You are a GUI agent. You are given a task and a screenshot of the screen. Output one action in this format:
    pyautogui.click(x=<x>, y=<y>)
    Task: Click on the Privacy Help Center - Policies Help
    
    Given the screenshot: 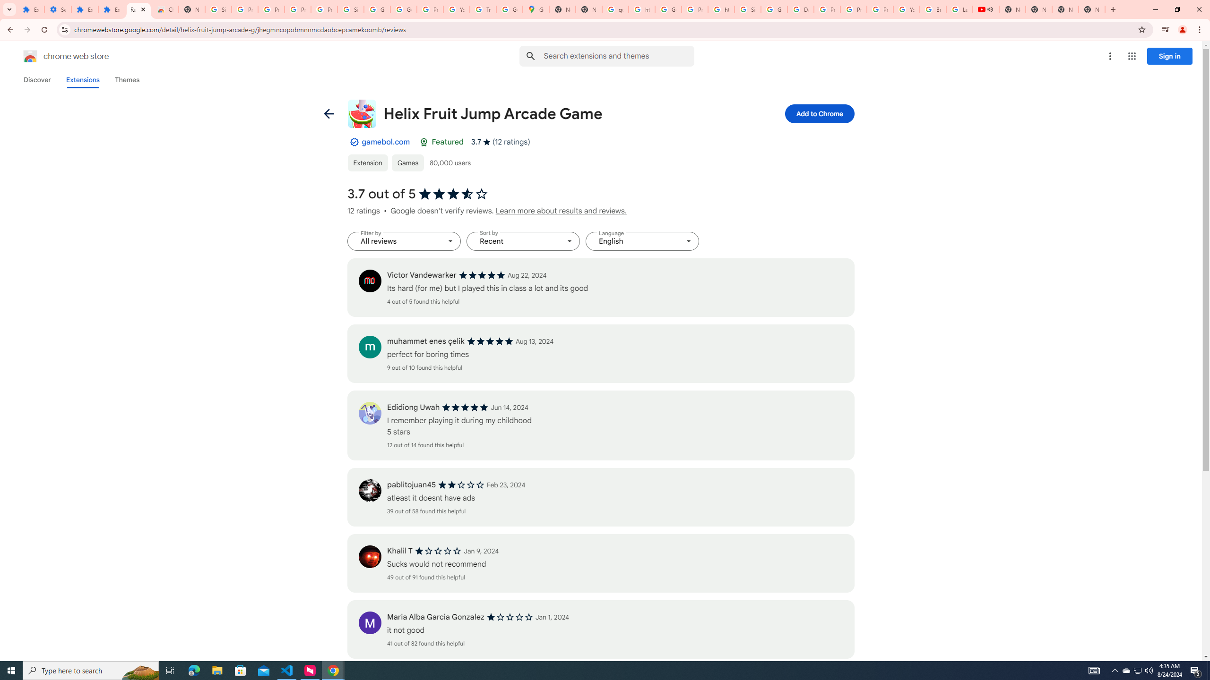 What is the action you would take?
    pyautogui.click(x=827, y=9)
    